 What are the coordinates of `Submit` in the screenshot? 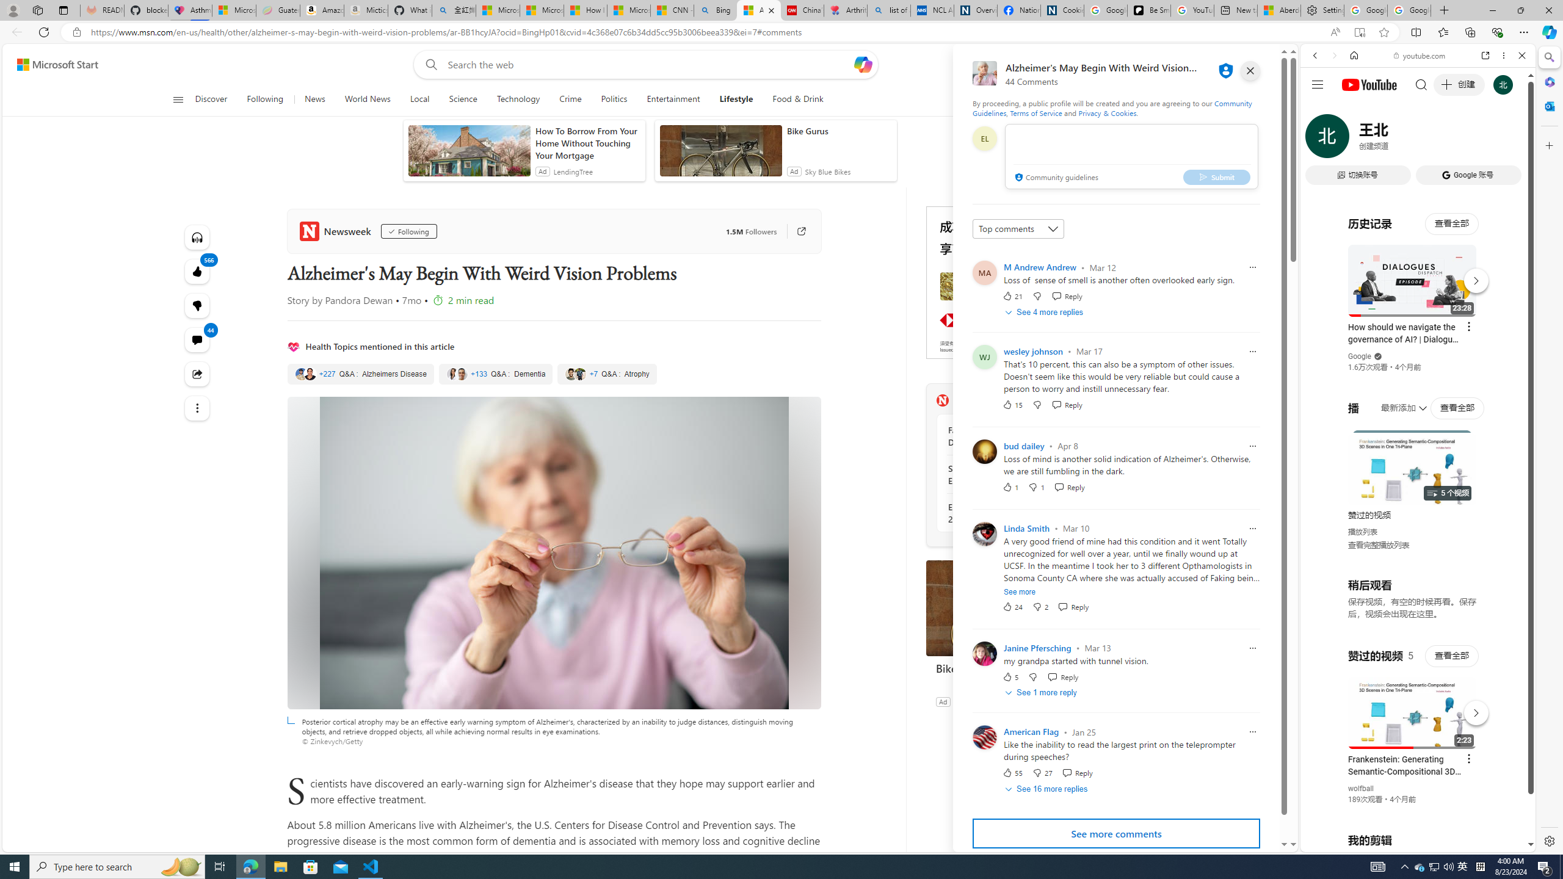 It's located at (1216, 176).